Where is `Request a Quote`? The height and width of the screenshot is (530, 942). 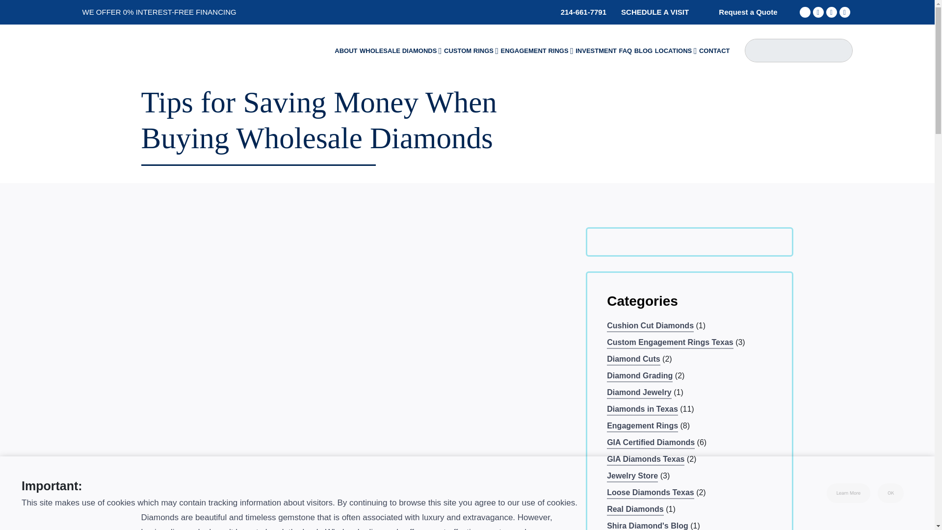
Request a Quote is located at coordinates (740, 12).